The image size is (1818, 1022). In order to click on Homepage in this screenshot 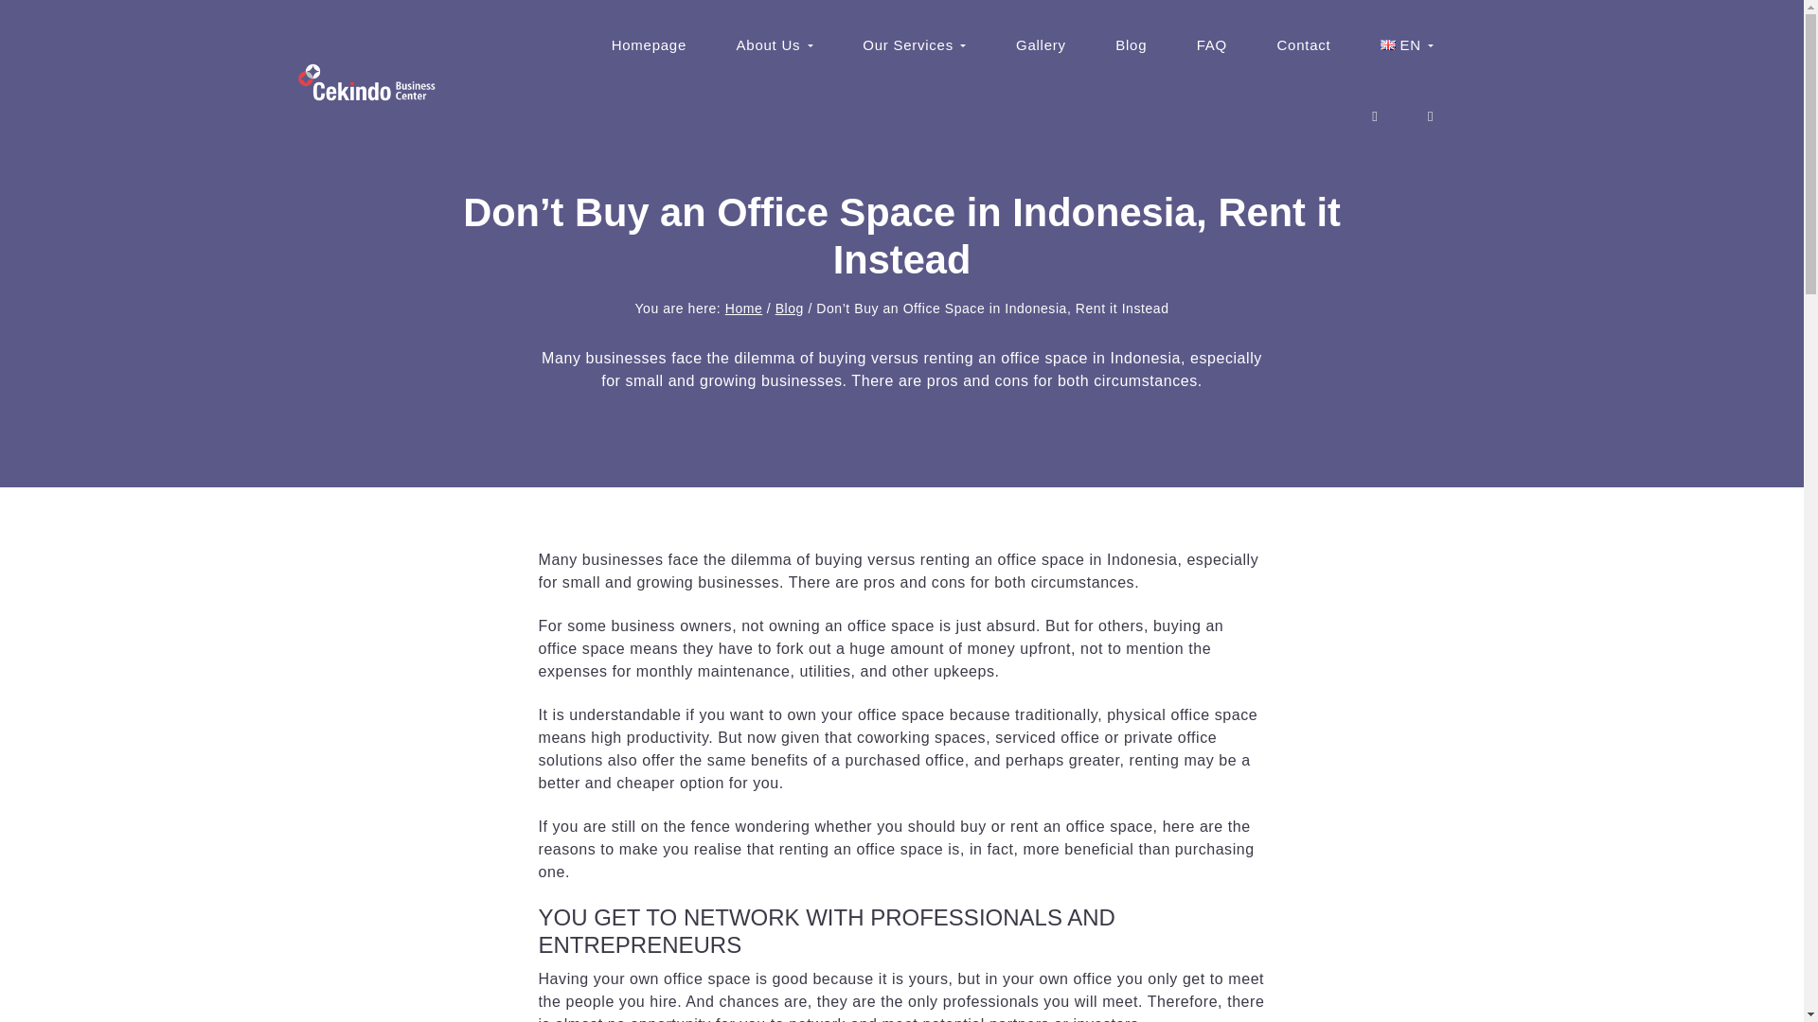, I will do `click(650, 44)`.